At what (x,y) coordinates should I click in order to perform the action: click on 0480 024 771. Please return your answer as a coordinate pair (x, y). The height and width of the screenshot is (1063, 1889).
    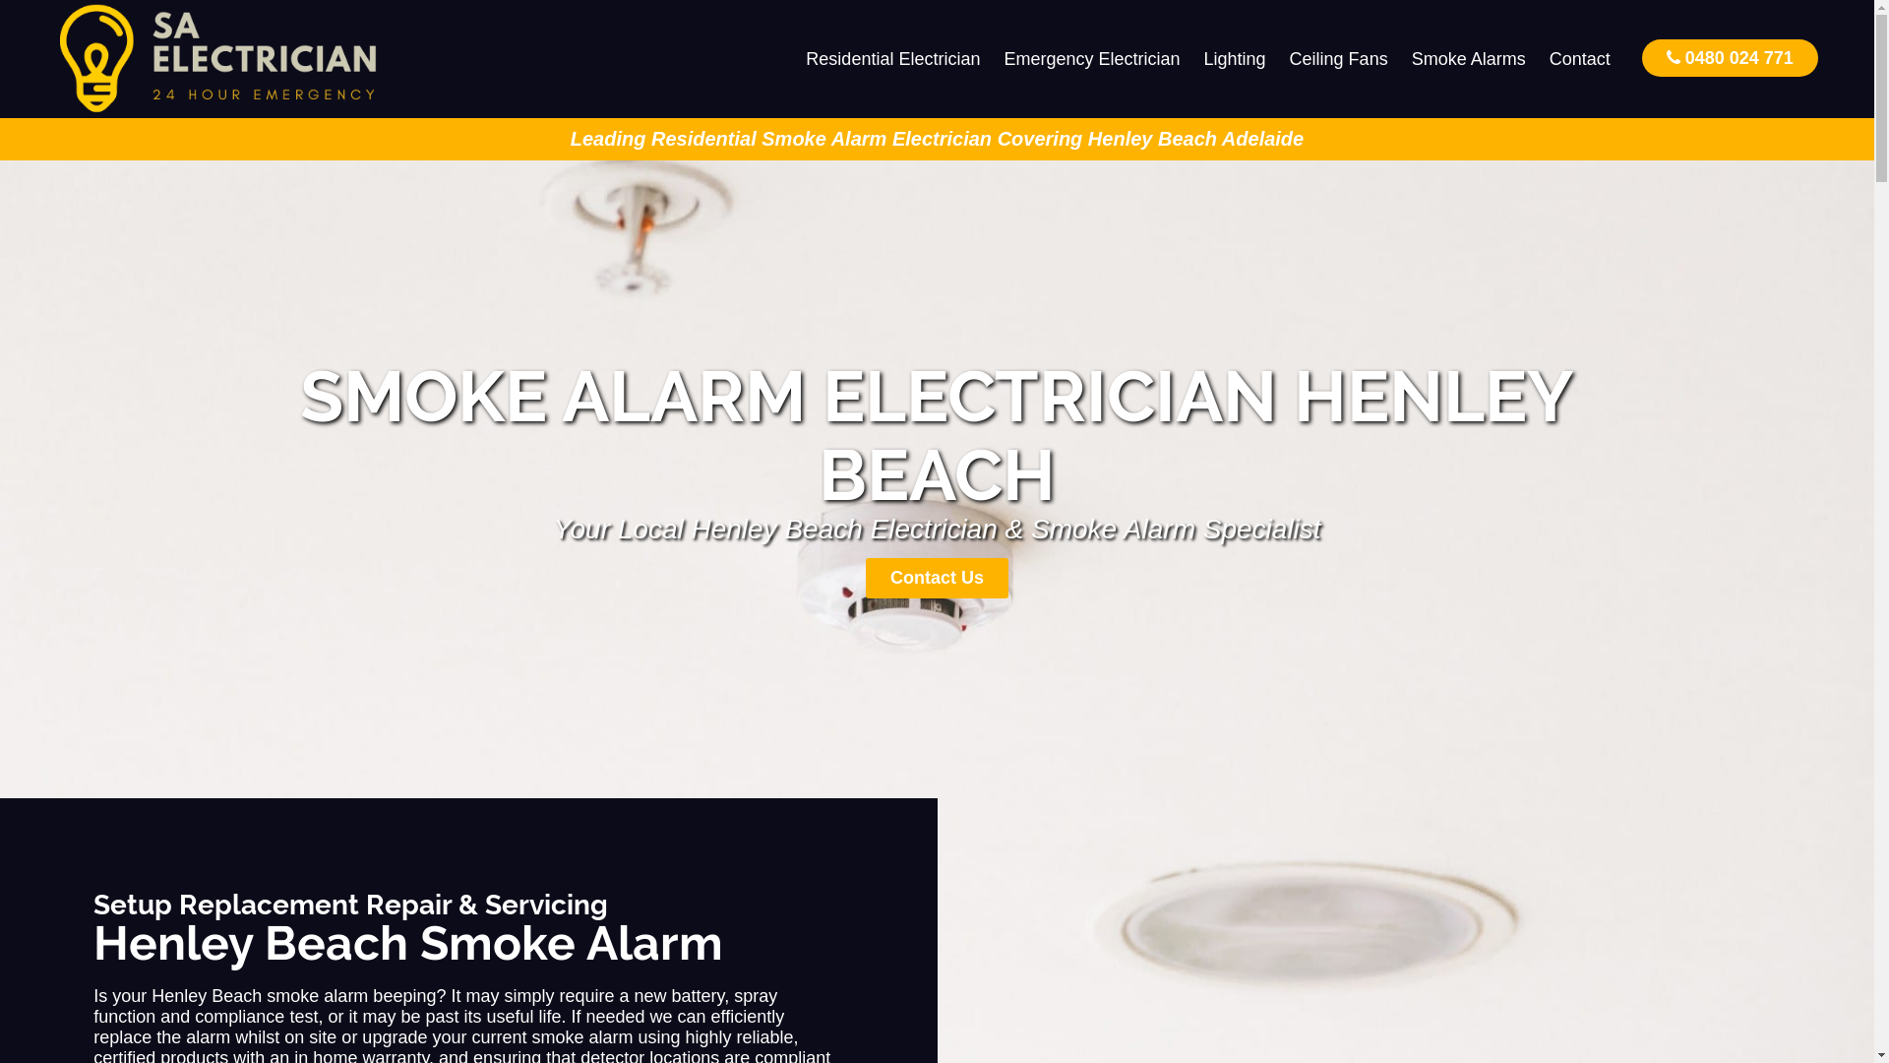
    Looking at the image, I should click on (1730, 57).